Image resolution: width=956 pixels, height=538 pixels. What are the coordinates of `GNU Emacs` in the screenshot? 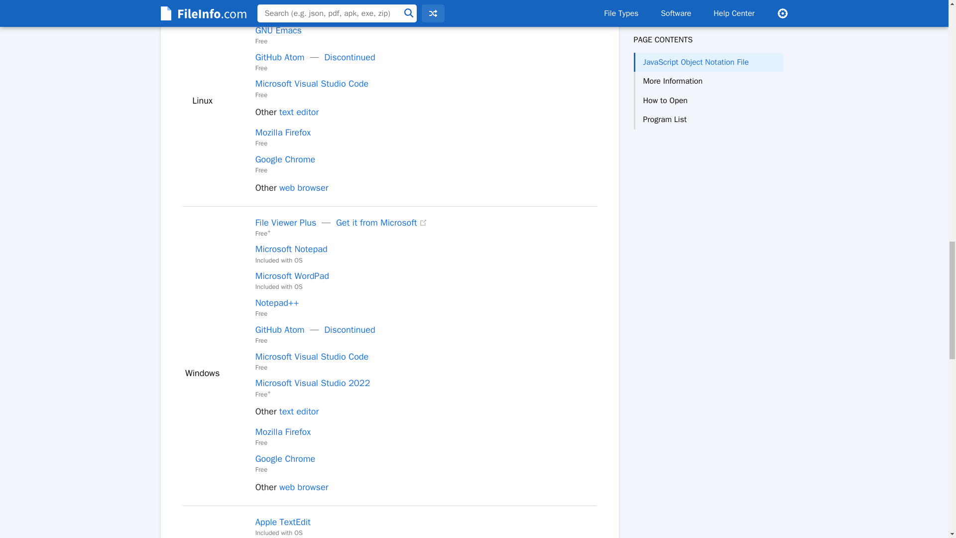 It's located at (278, 30).